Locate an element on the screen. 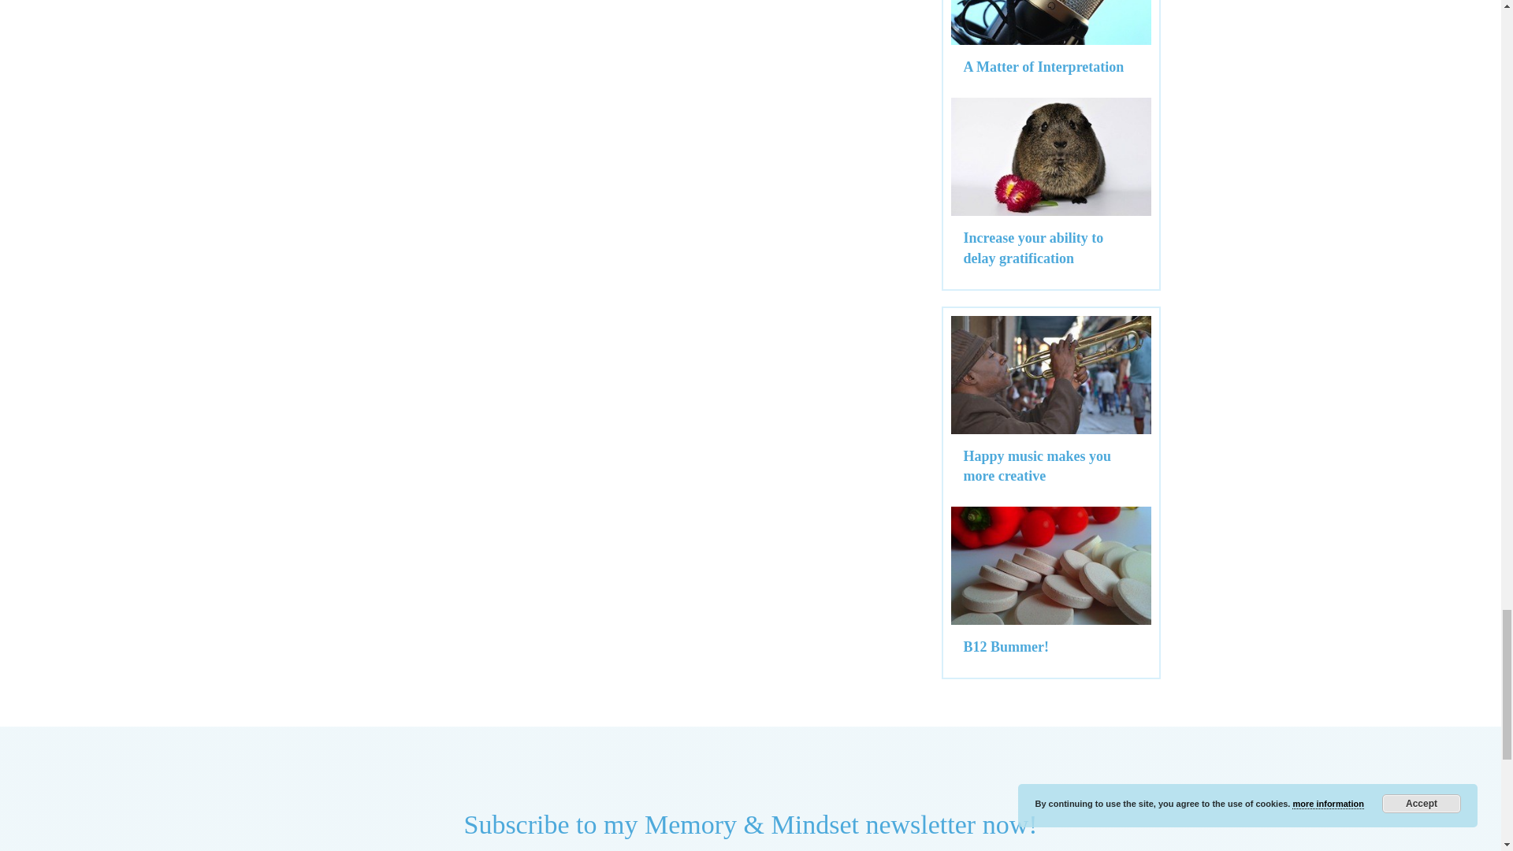  A Matter of Interpretation is located at coordinates (1043, 66).